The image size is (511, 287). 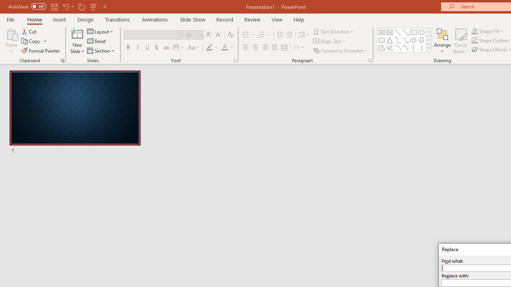 I want to click on Align Text, so click(x=330, y=41).